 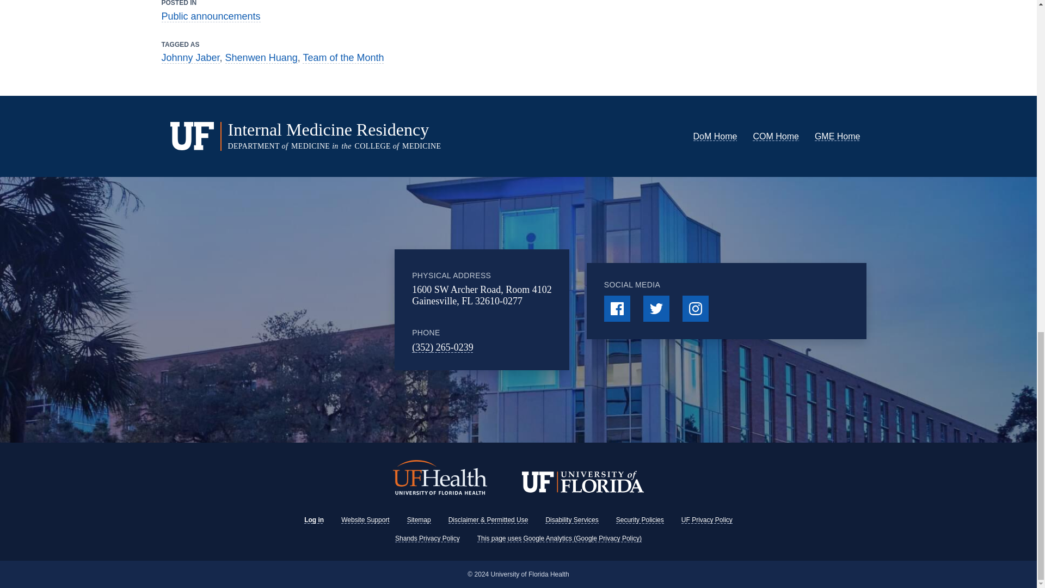 What do you see at coordinates (313, 520) in the screenshot?
I see `Log in` at bounding box center [313, 520].